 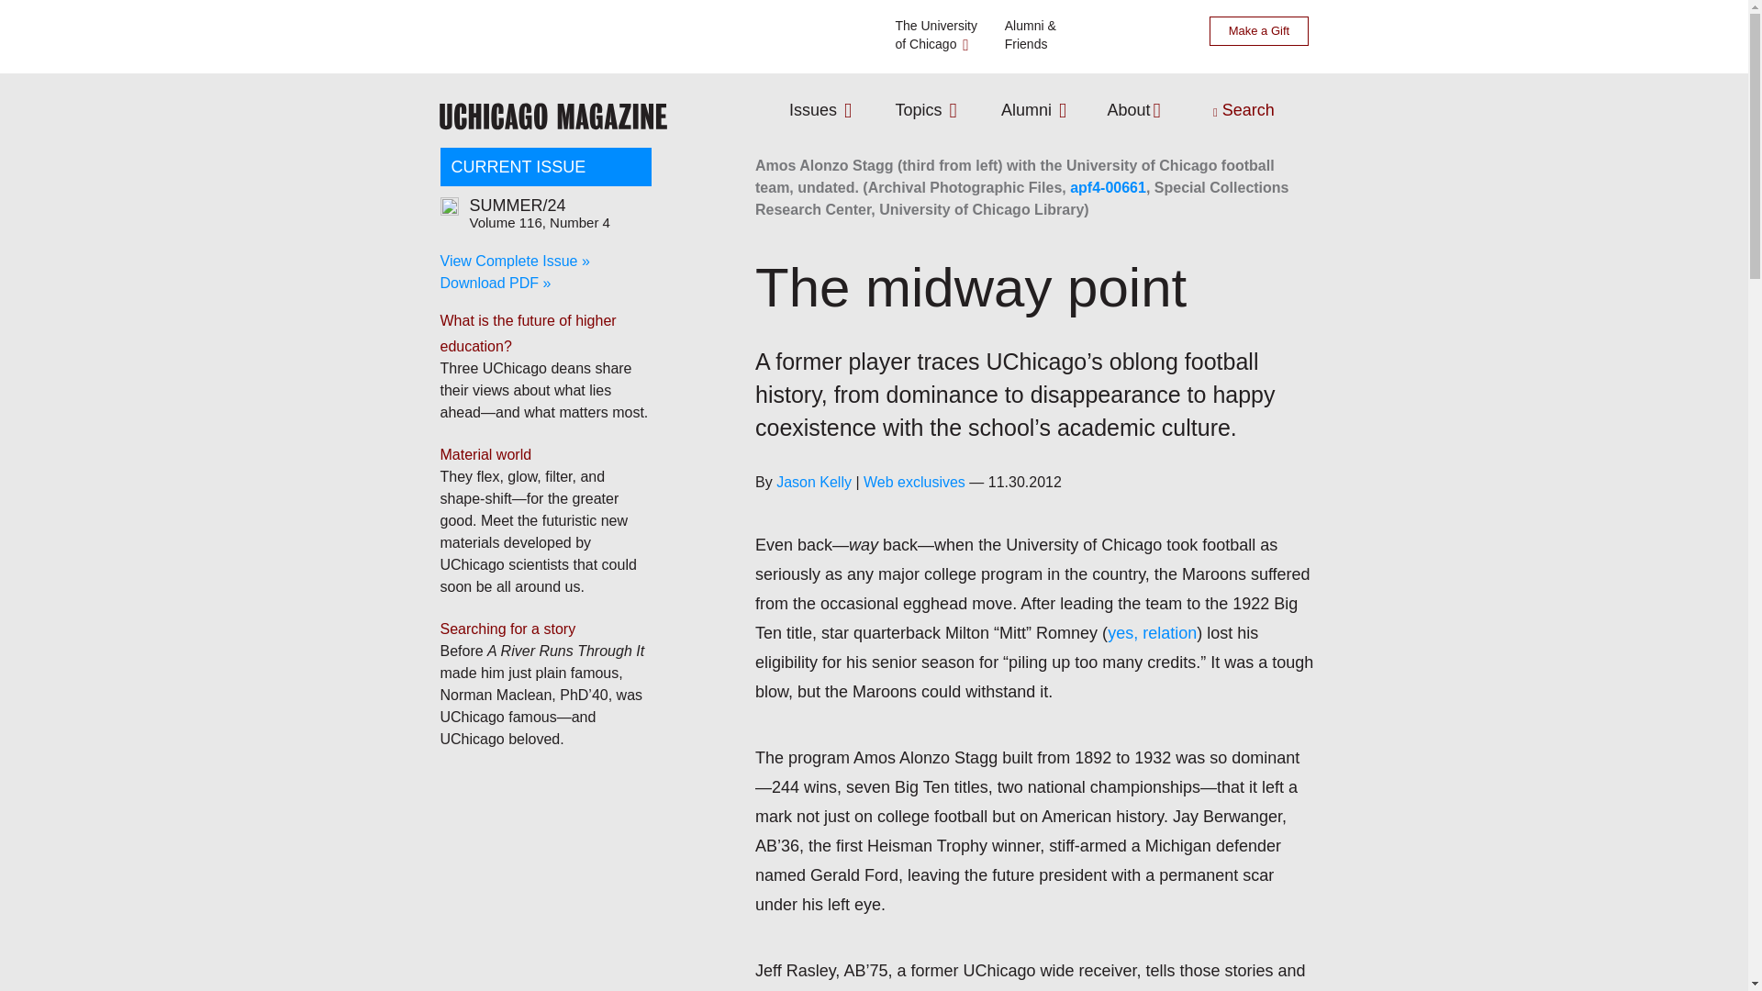 I want to click on Issues, so click(x=1035, y=110).